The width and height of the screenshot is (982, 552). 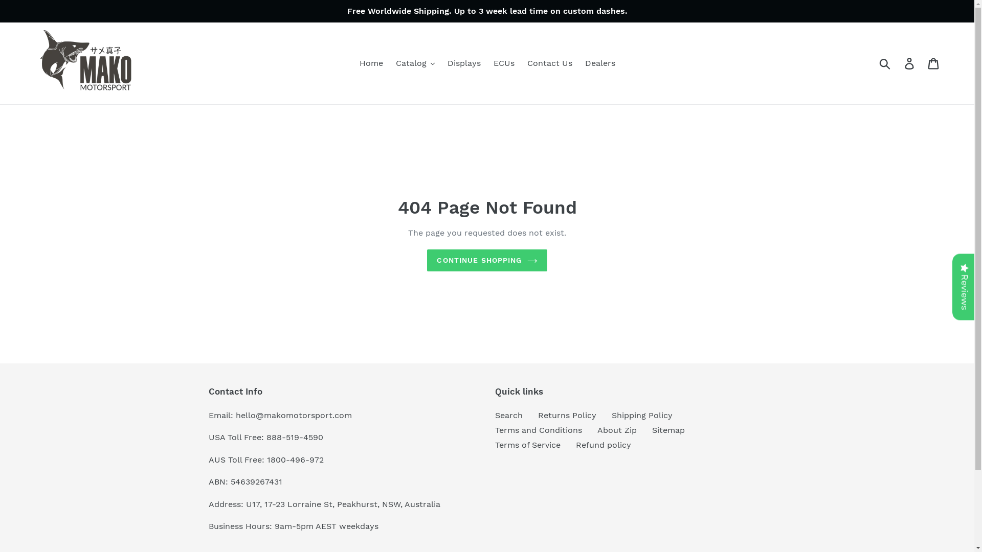 What do you see at coordinates (539, 430) in the screenshot?
I see `Terms and Conditions` at bounding box center [539, 430].